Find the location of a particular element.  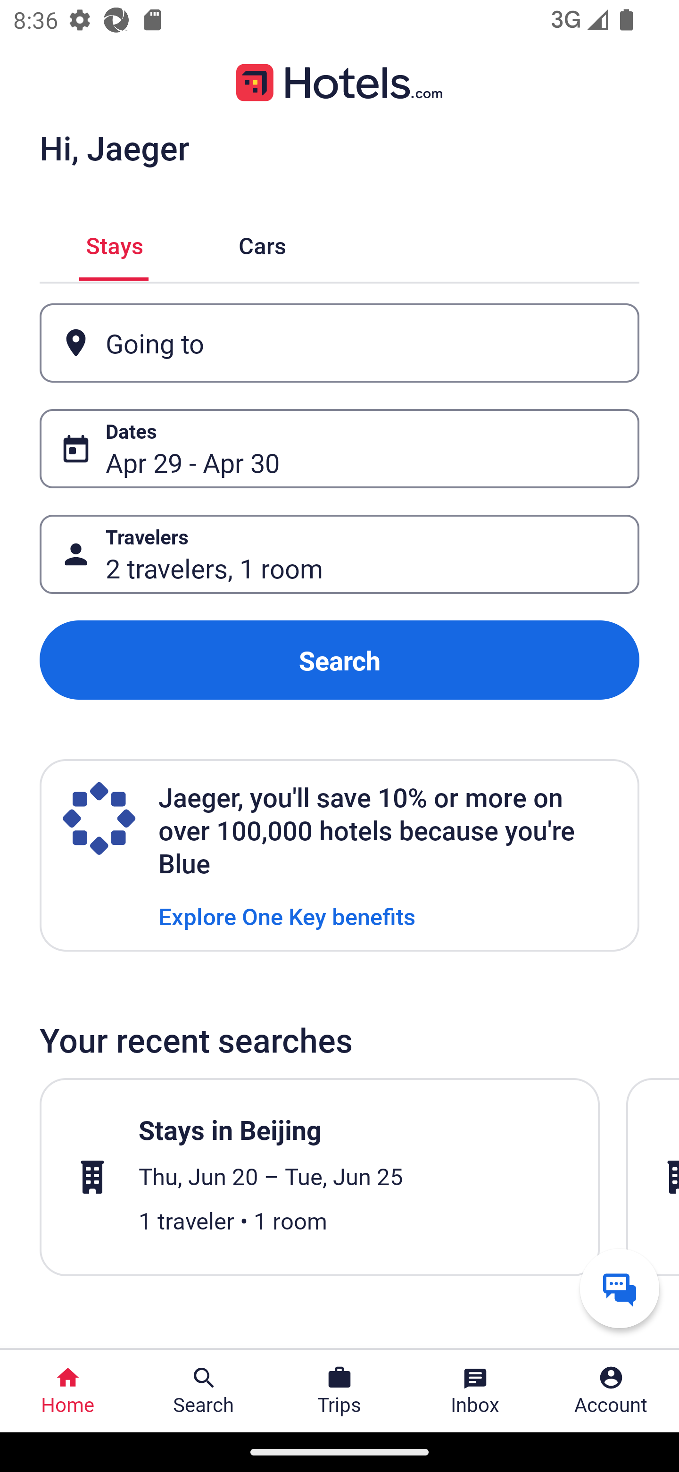

Search Search Button is located at coordinates (204, 1391).